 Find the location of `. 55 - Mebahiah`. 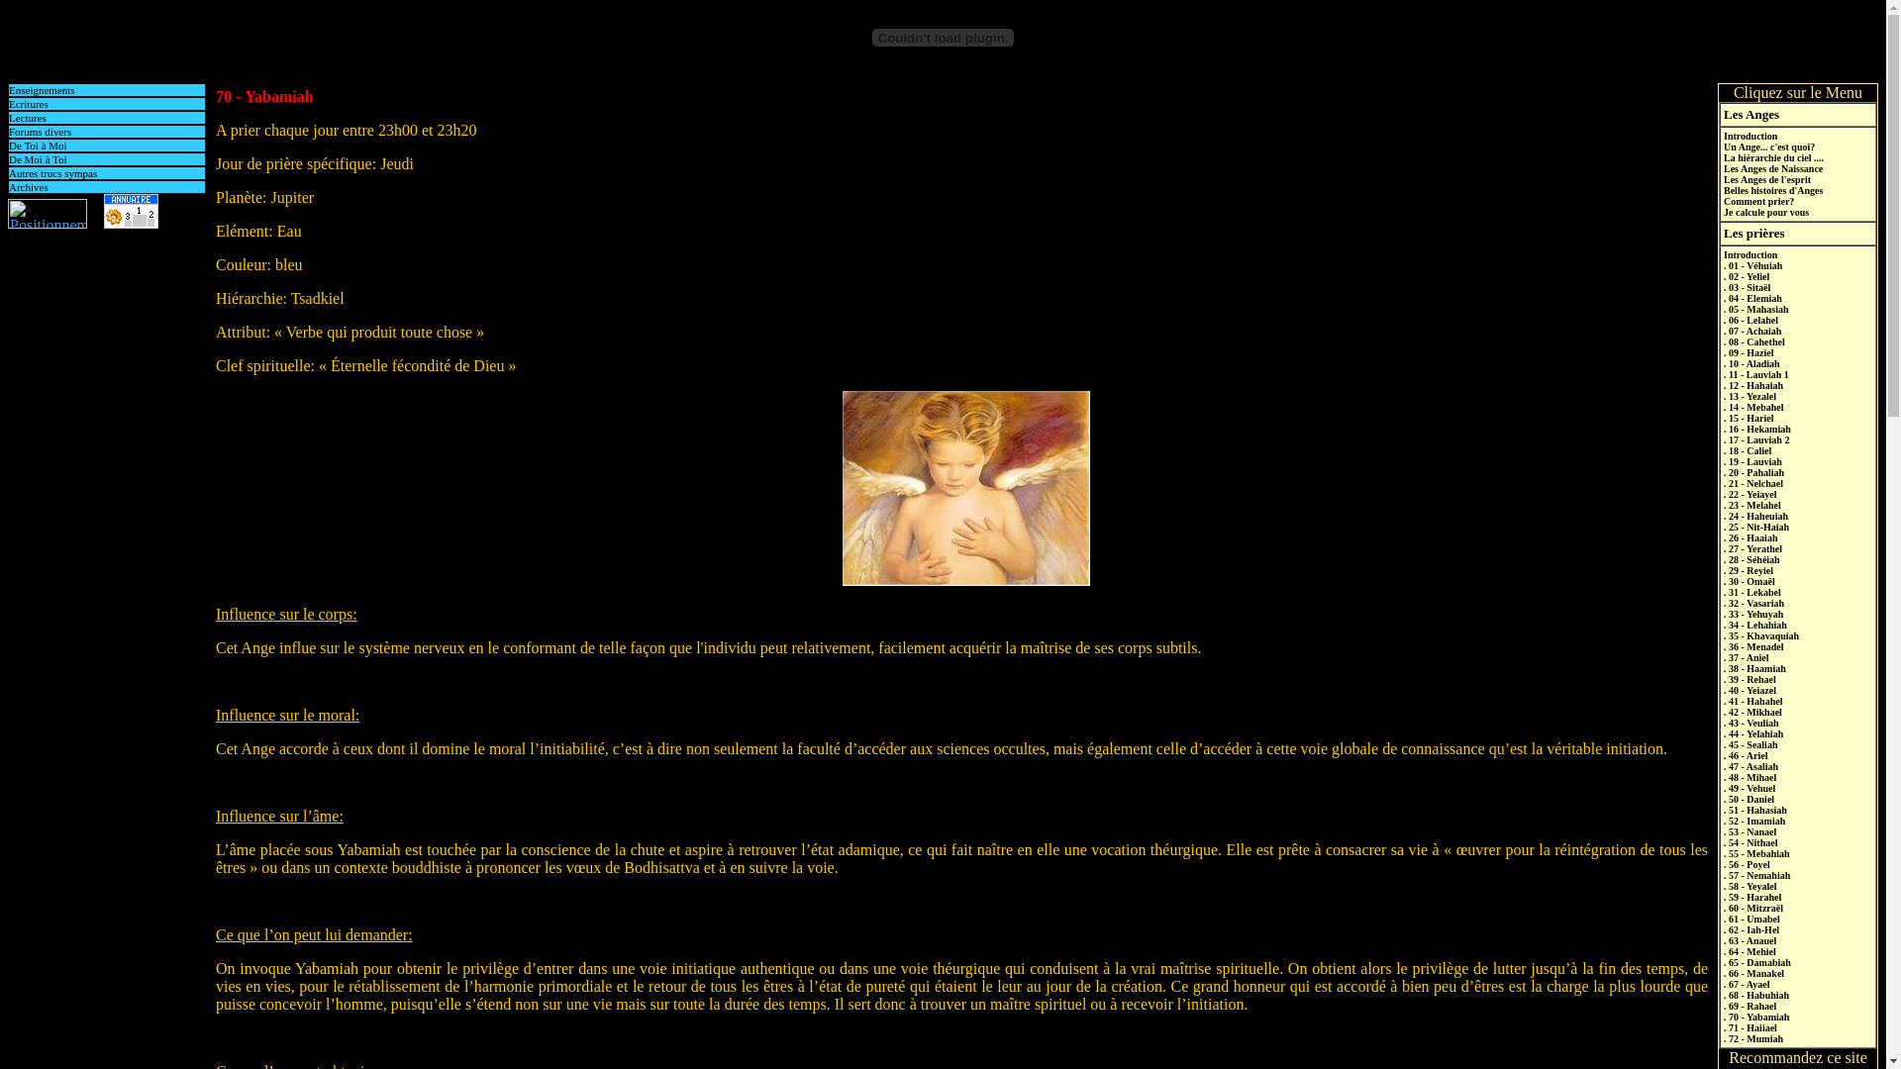

. 55 - Mebahiah is located at coordinates (1756, 853).